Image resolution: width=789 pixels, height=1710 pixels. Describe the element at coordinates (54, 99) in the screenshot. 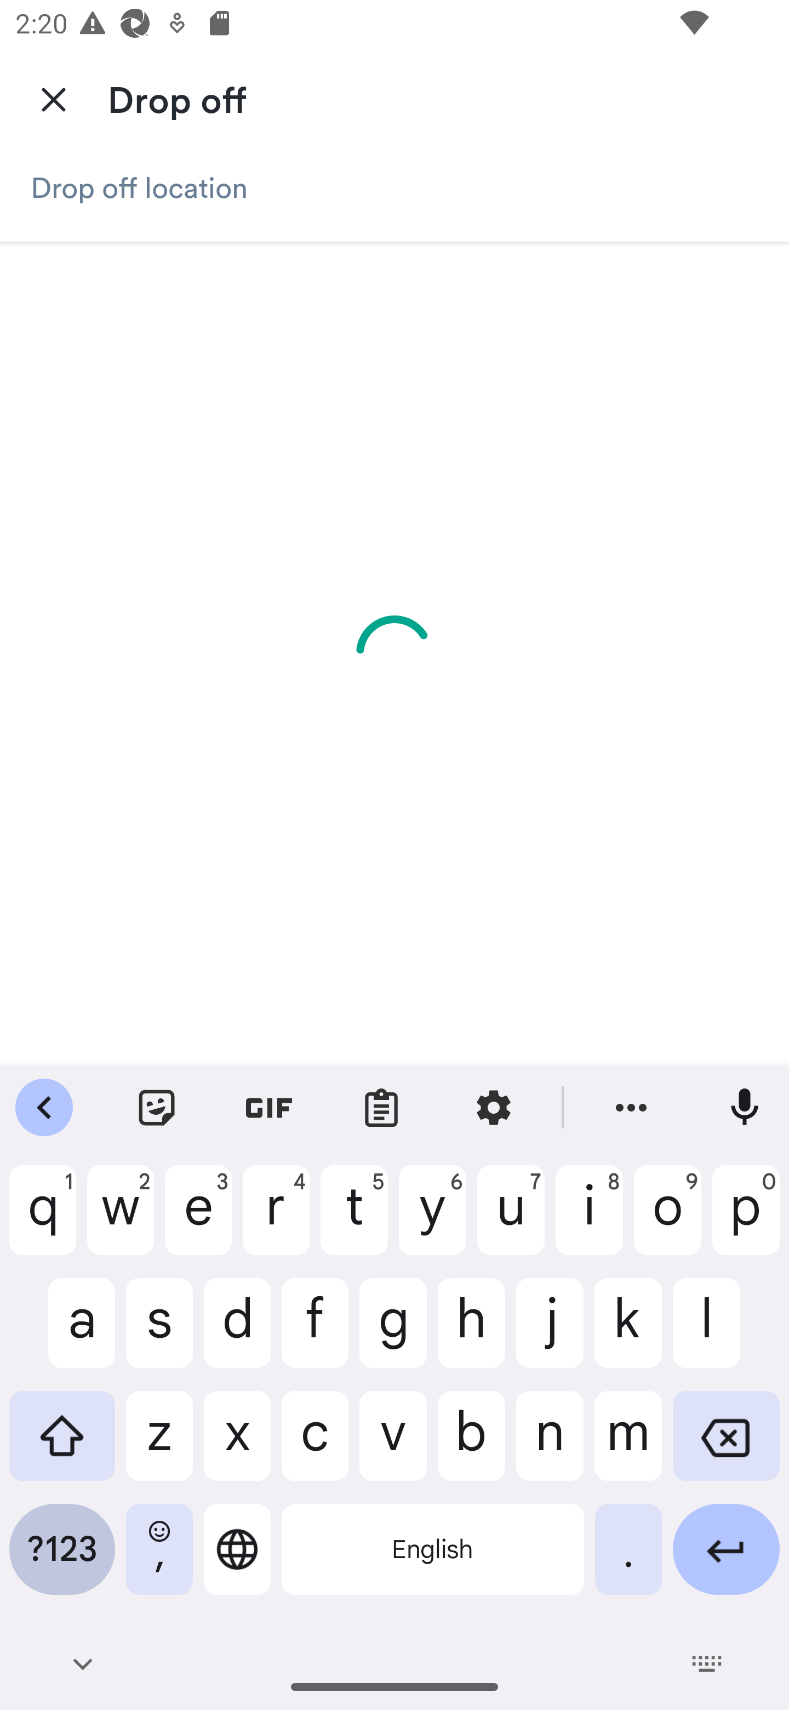

I see `Navigate up` at that location.